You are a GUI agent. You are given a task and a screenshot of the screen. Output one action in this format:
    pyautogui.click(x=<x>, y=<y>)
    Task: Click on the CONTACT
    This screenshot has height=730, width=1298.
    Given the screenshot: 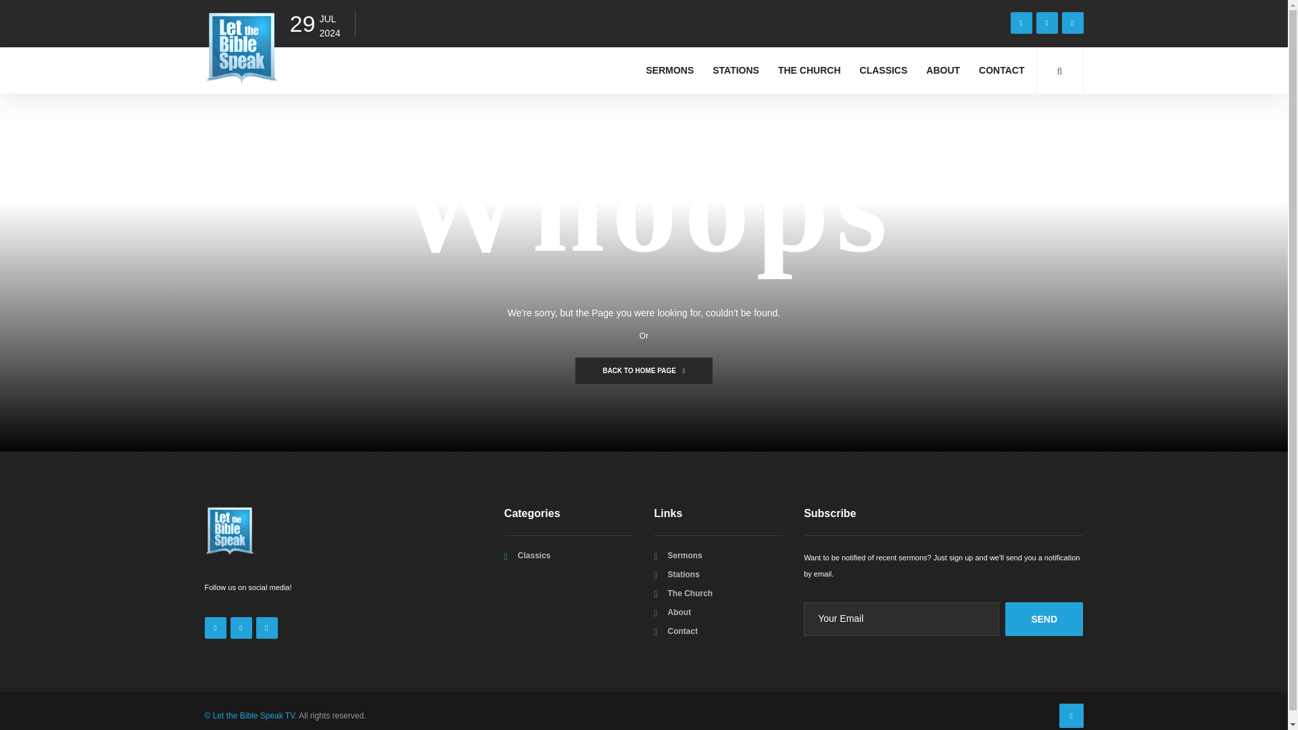 What is the action you would take?
    pyautogui.click(x=1001, y=70)
    